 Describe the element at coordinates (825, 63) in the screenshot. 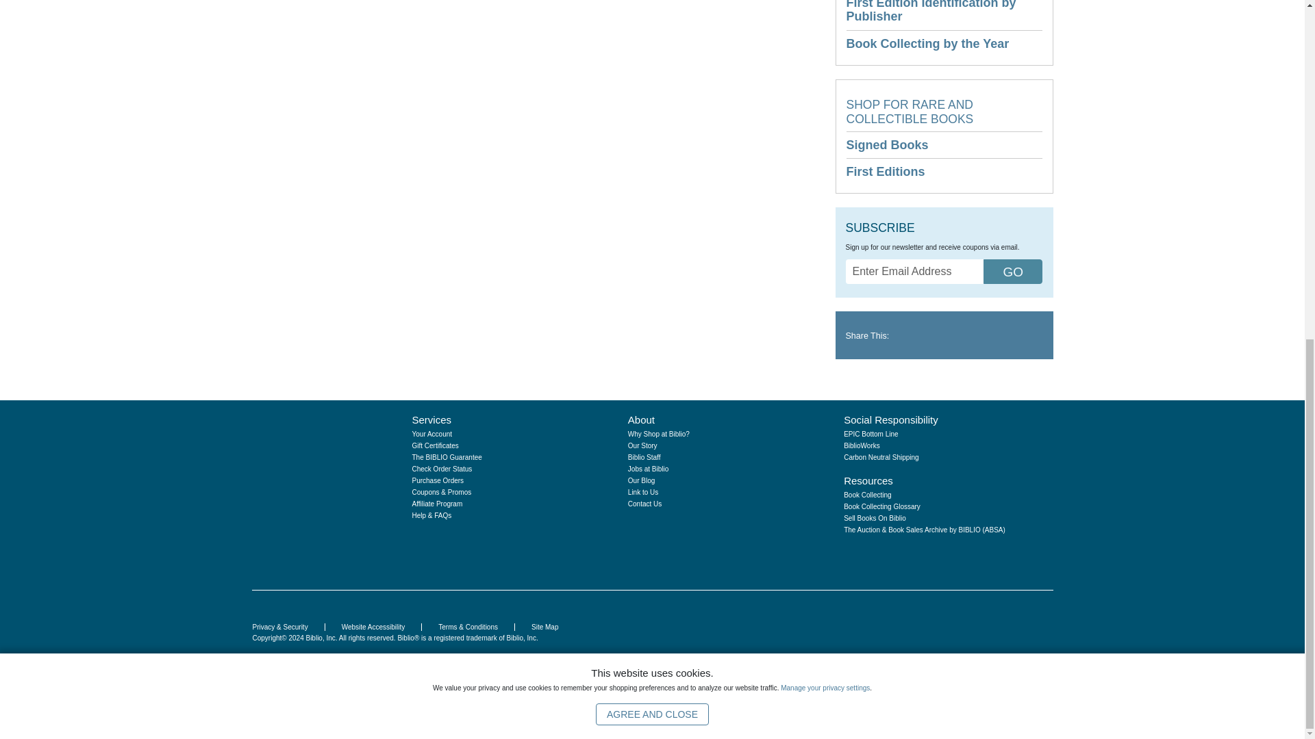

I see `Manage your privacy settings` at that location.